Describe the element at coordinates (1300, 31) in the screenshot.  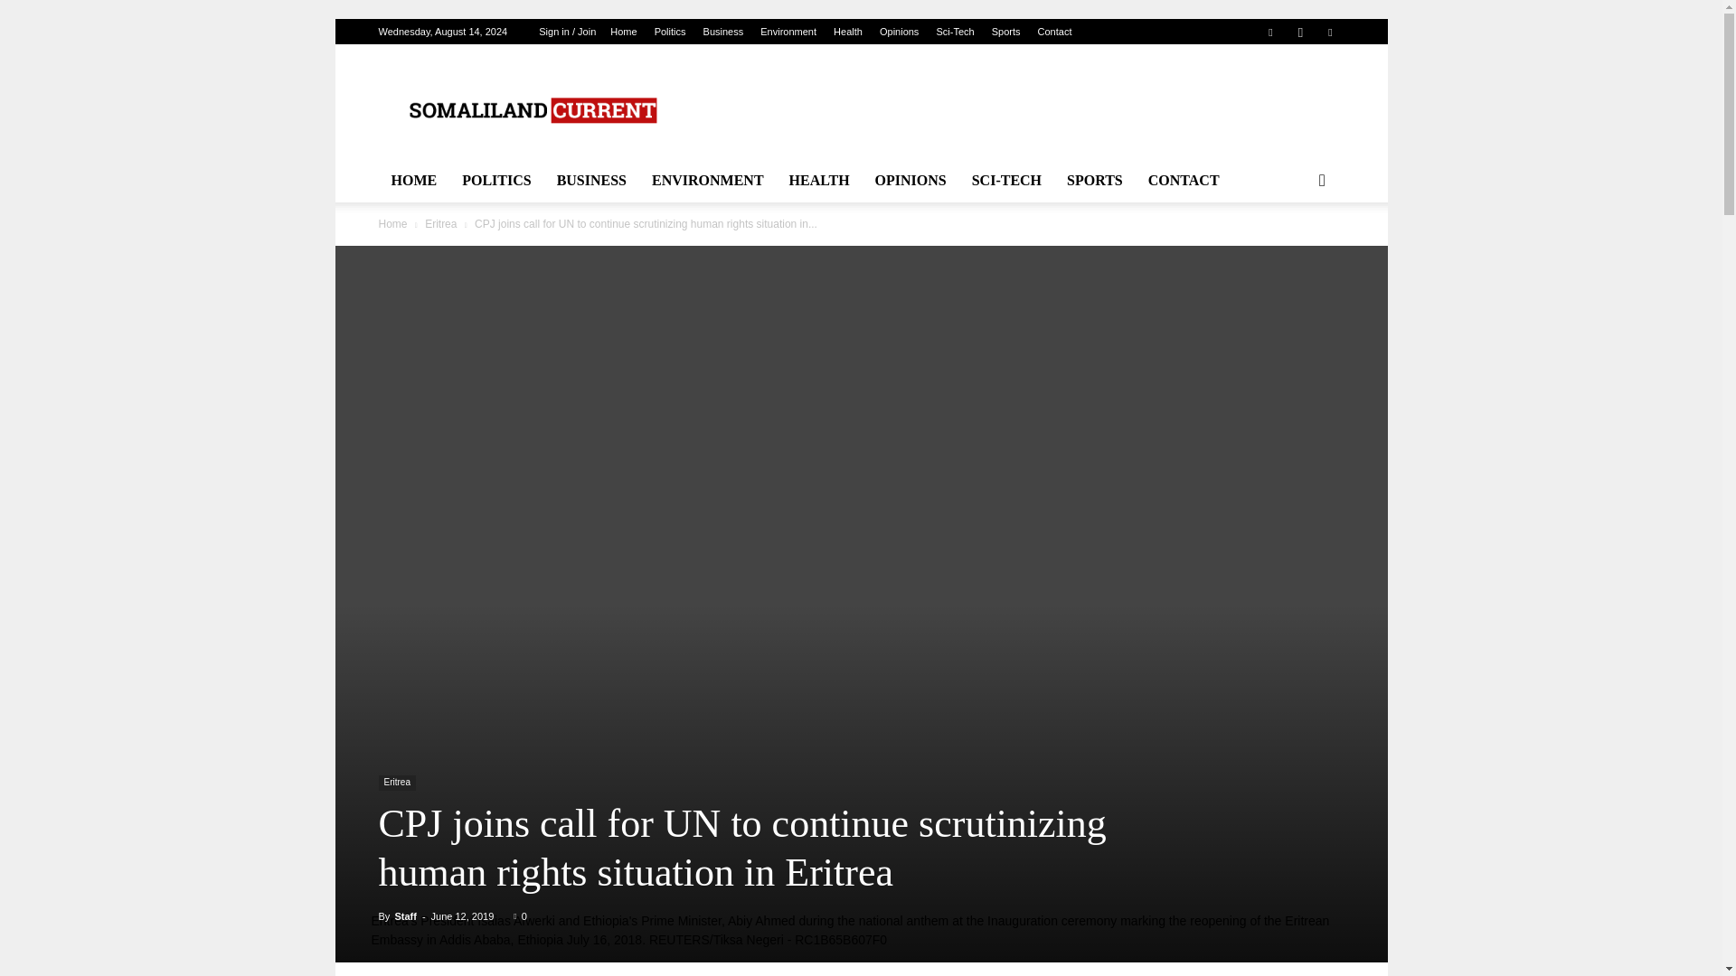
I see `Instagram` at that location.